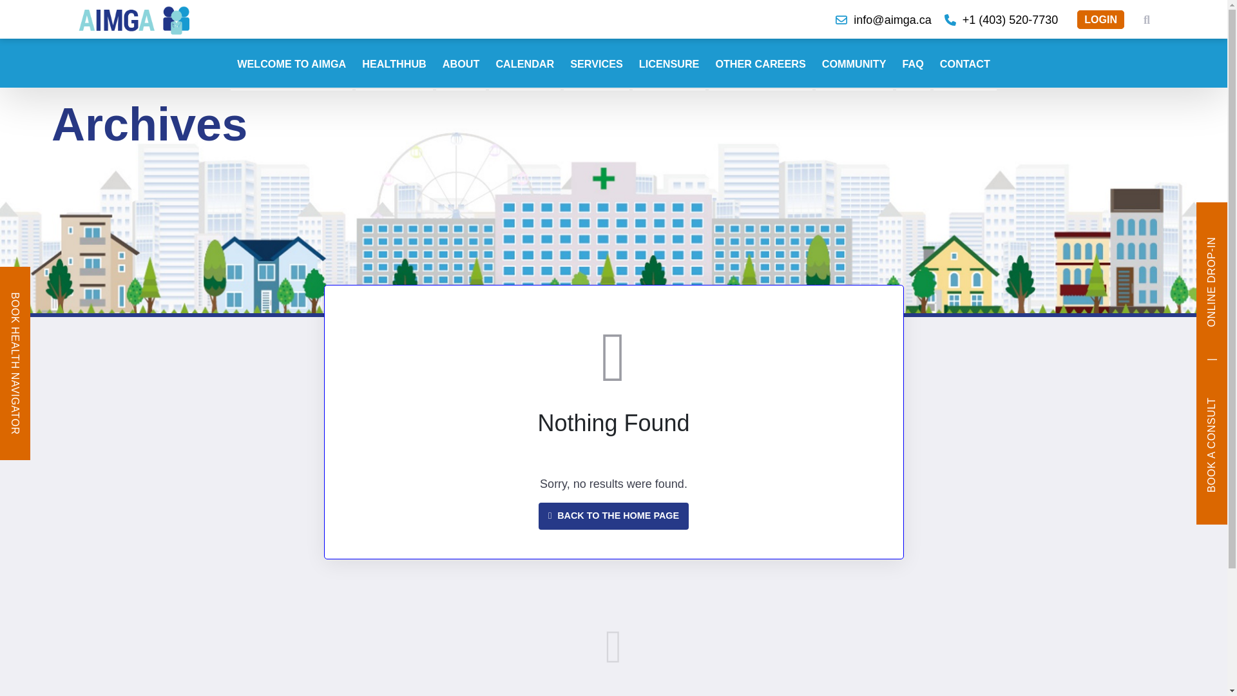 The height and width of the screenshot is (696, 1237). Describe the element at coordinates (1100, 19) in the screenshot. I see `Login` at that location.